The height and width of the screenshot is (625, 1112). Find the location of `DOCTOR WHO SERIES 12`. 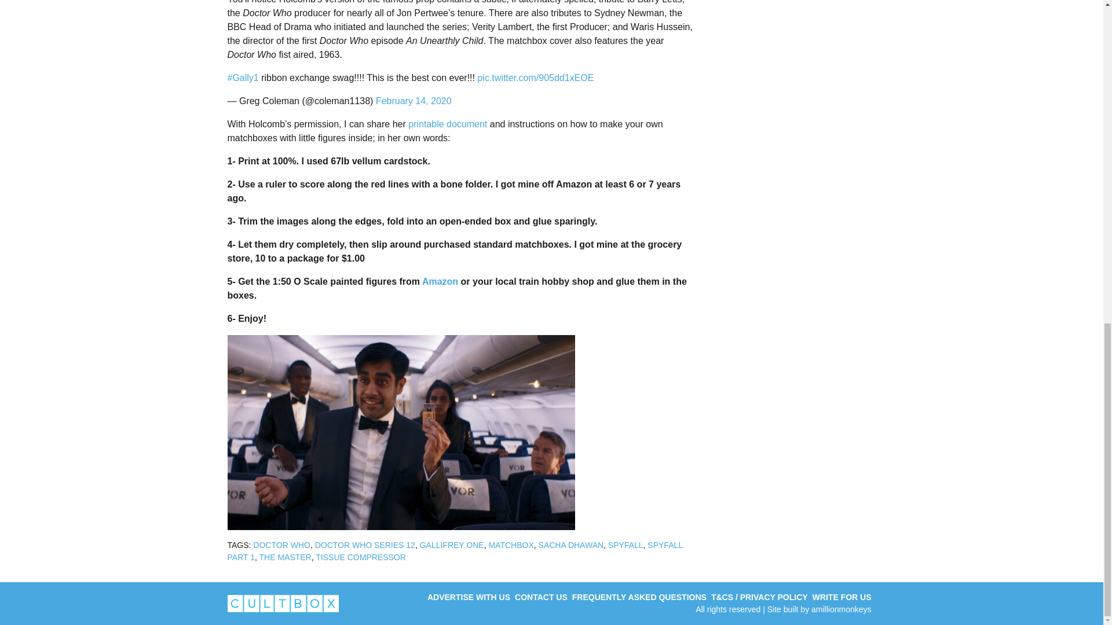

DOCTOR WHO SERIES 12 is located at coordinates (365, 545).